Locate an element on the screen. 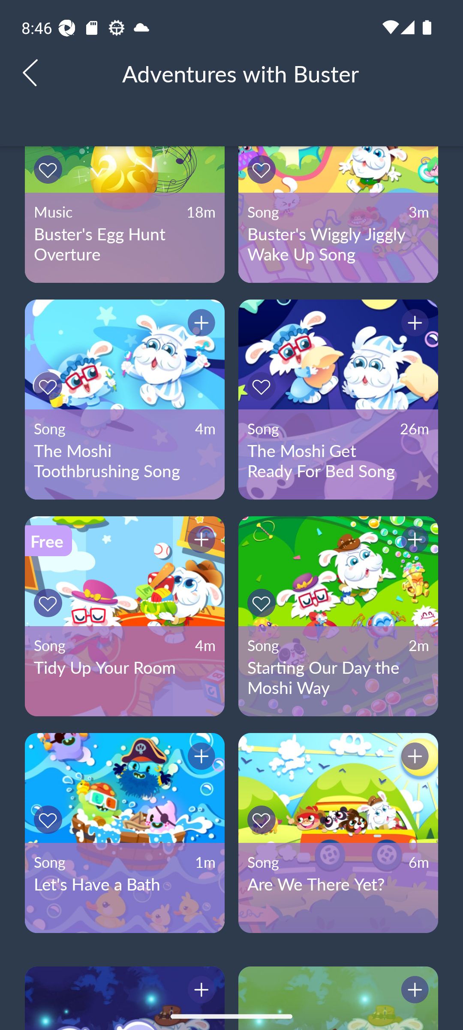 This screenshot has width=463, height=1030. Button is located at coordinates (413, 541).